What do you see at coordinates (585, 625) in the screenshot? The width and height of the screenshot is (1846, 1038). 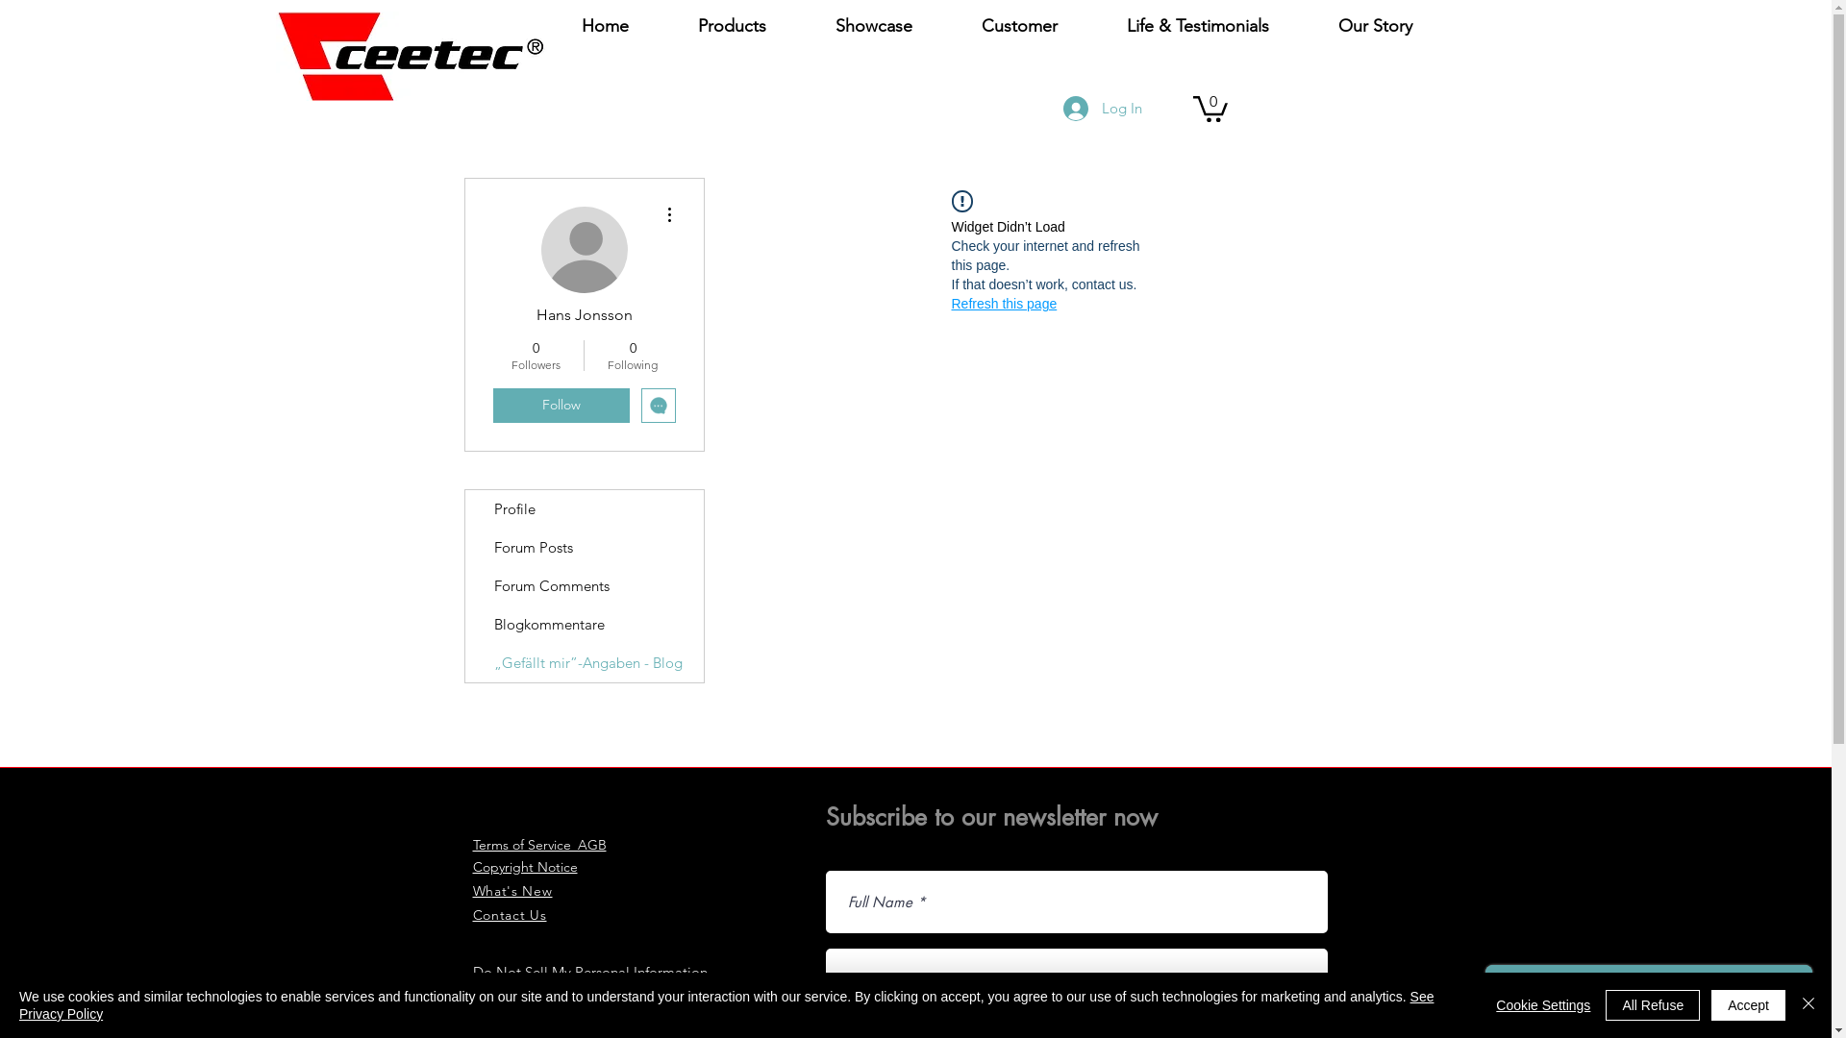 I see `Blogkommentare` at bounding box center [585, 625].